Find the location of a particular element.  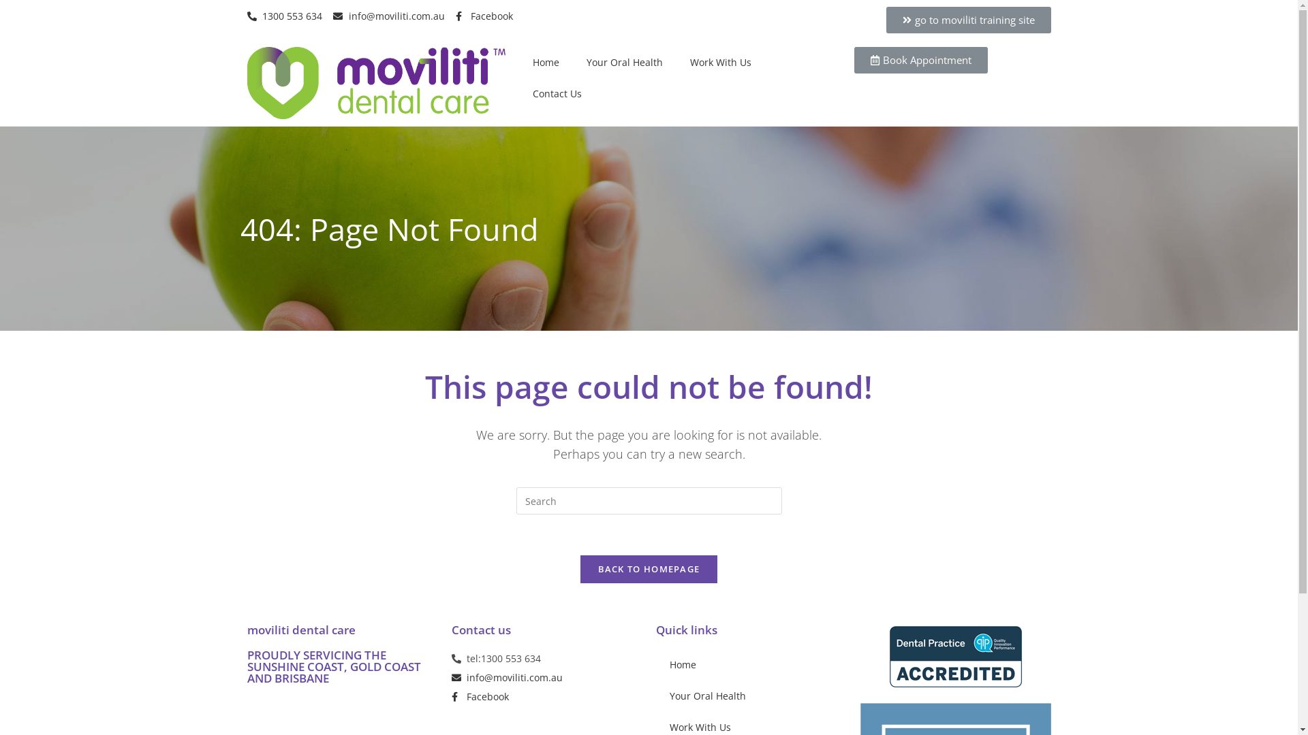

Your Oral Health is located at coordinates (625, 63).